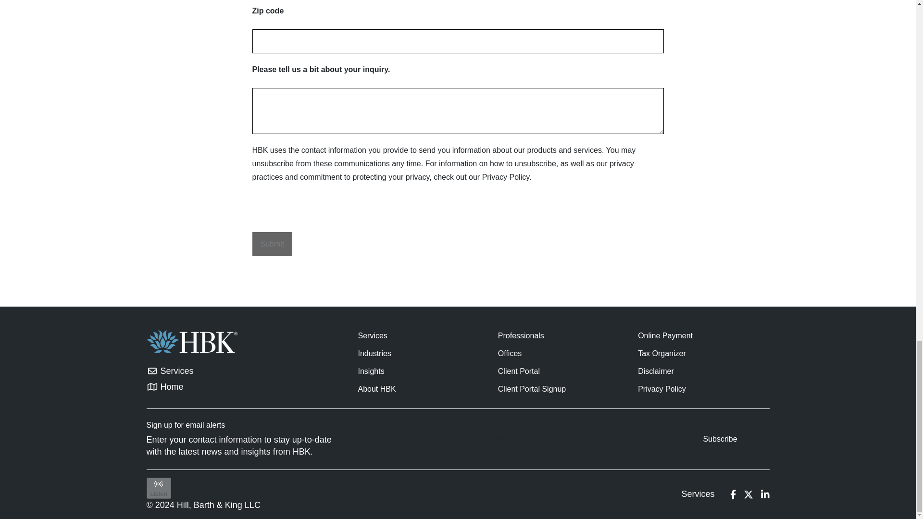 The width and height of the screenshot is (923, 519). What do you see at coordinates (169, 371) in the screenshot?
I see `Services` at bounding box center [169, 371].